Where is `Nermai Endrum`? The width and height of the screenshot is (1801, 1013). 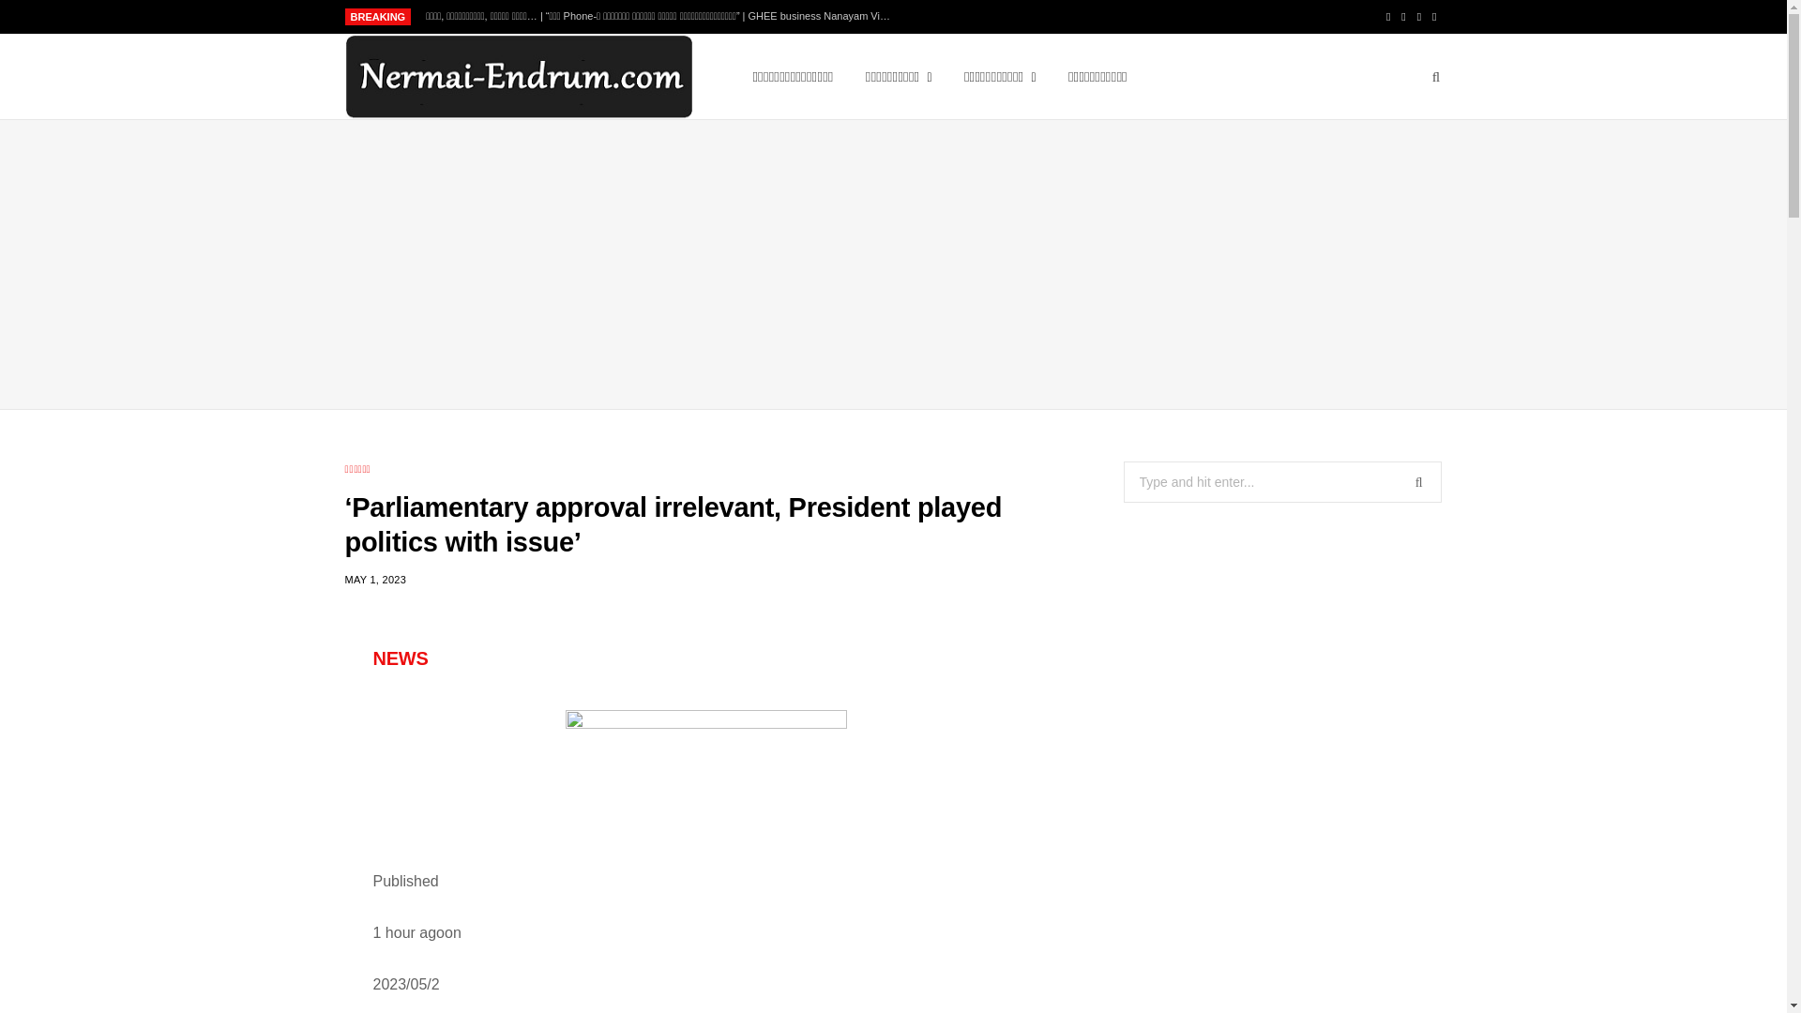 Nermai Endrum is located at coordinates (518, 77).